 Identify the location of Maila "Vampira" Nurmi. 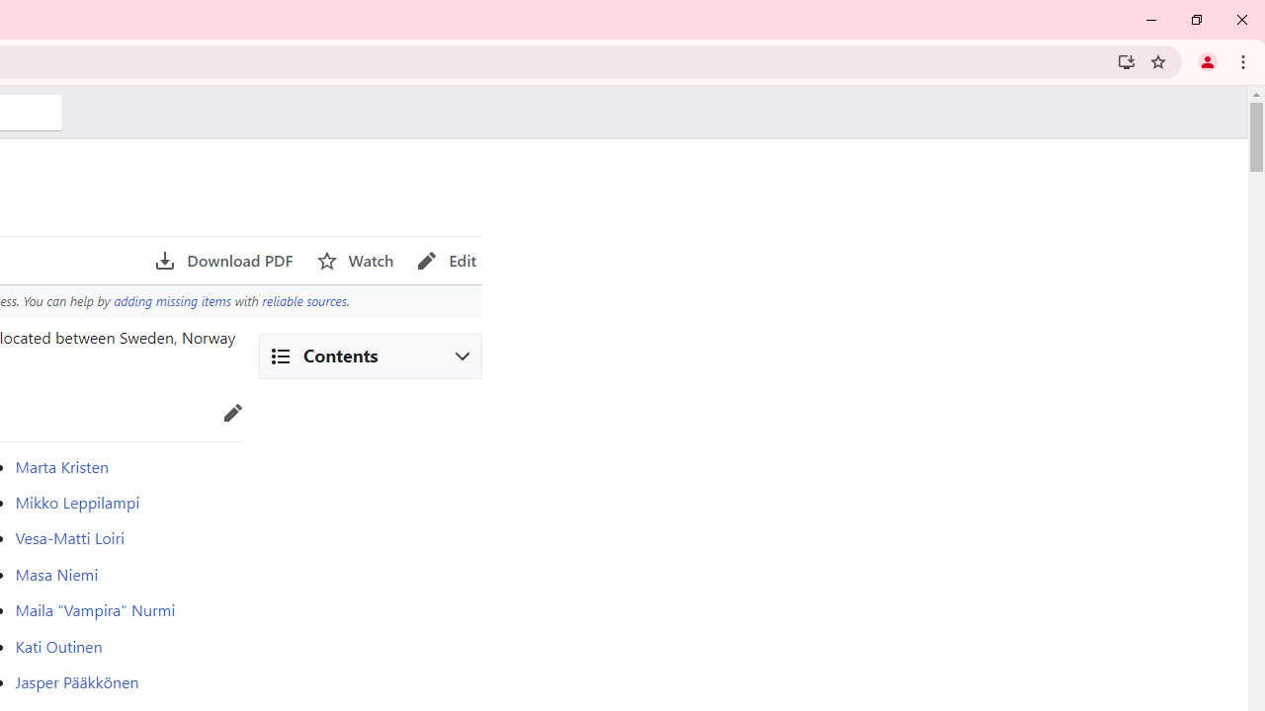
(95, 610).